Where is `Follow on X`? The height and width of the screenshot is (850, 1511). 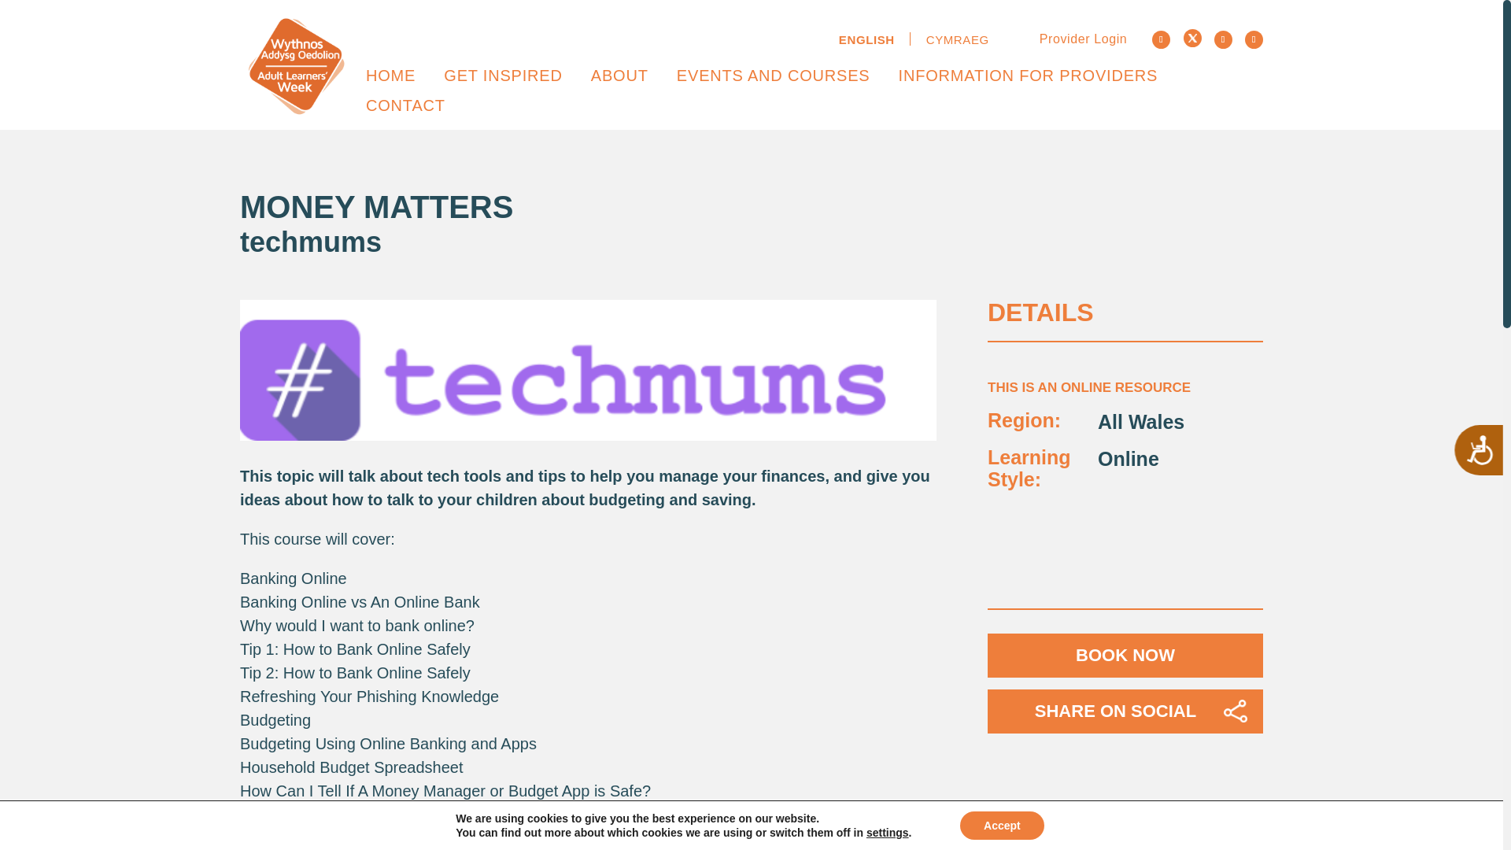
Follow on X is located at coordinates (1191, 38).